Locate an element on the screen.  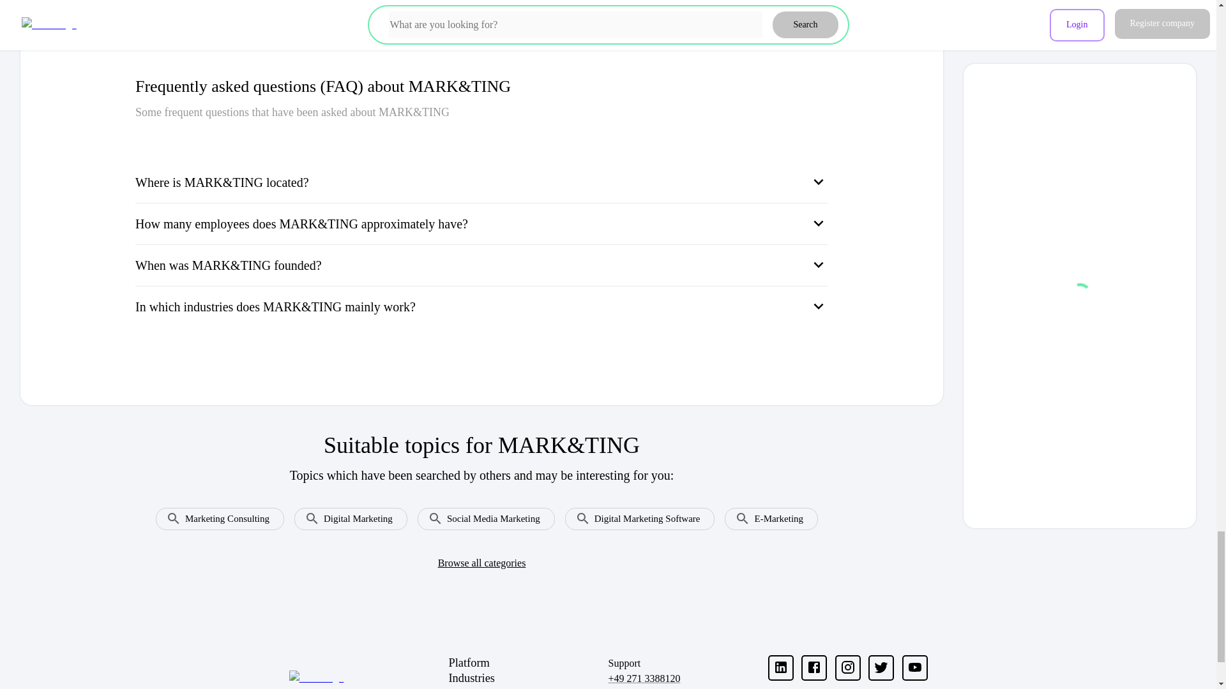
Platform is located at coordinates (528, 663).